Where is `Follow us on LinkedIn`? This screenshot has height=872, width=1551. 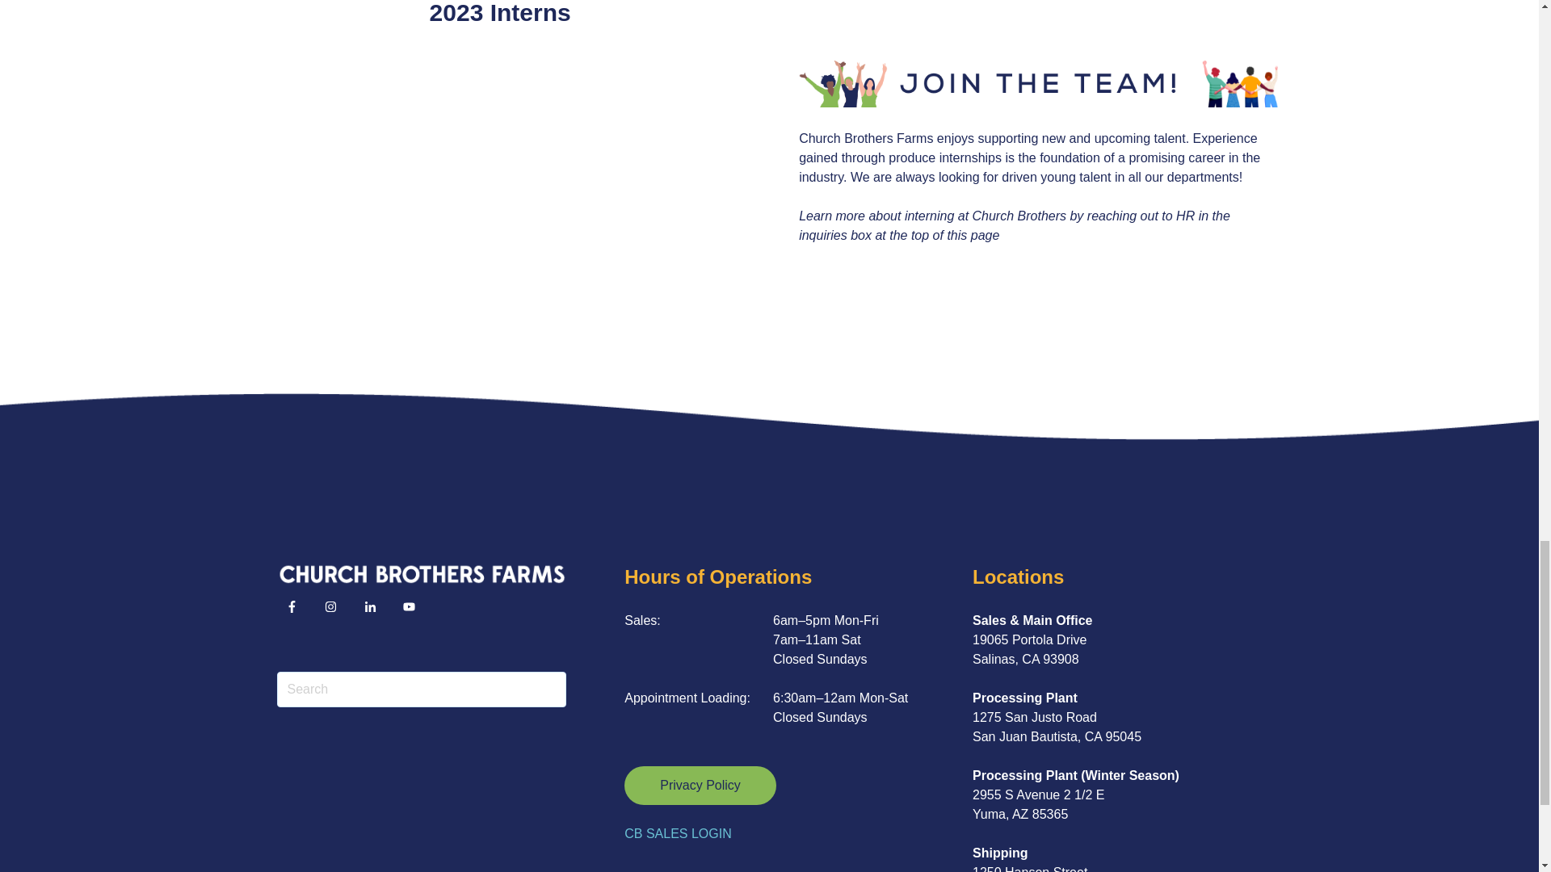
Follow us on LinkedIn is located at coordinates (370, 607).